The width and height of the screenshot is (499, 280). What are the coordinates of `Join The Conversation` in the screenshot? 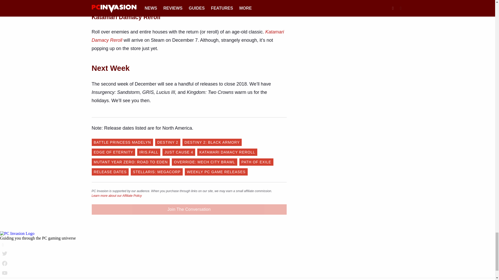 It's located at (189, 209).